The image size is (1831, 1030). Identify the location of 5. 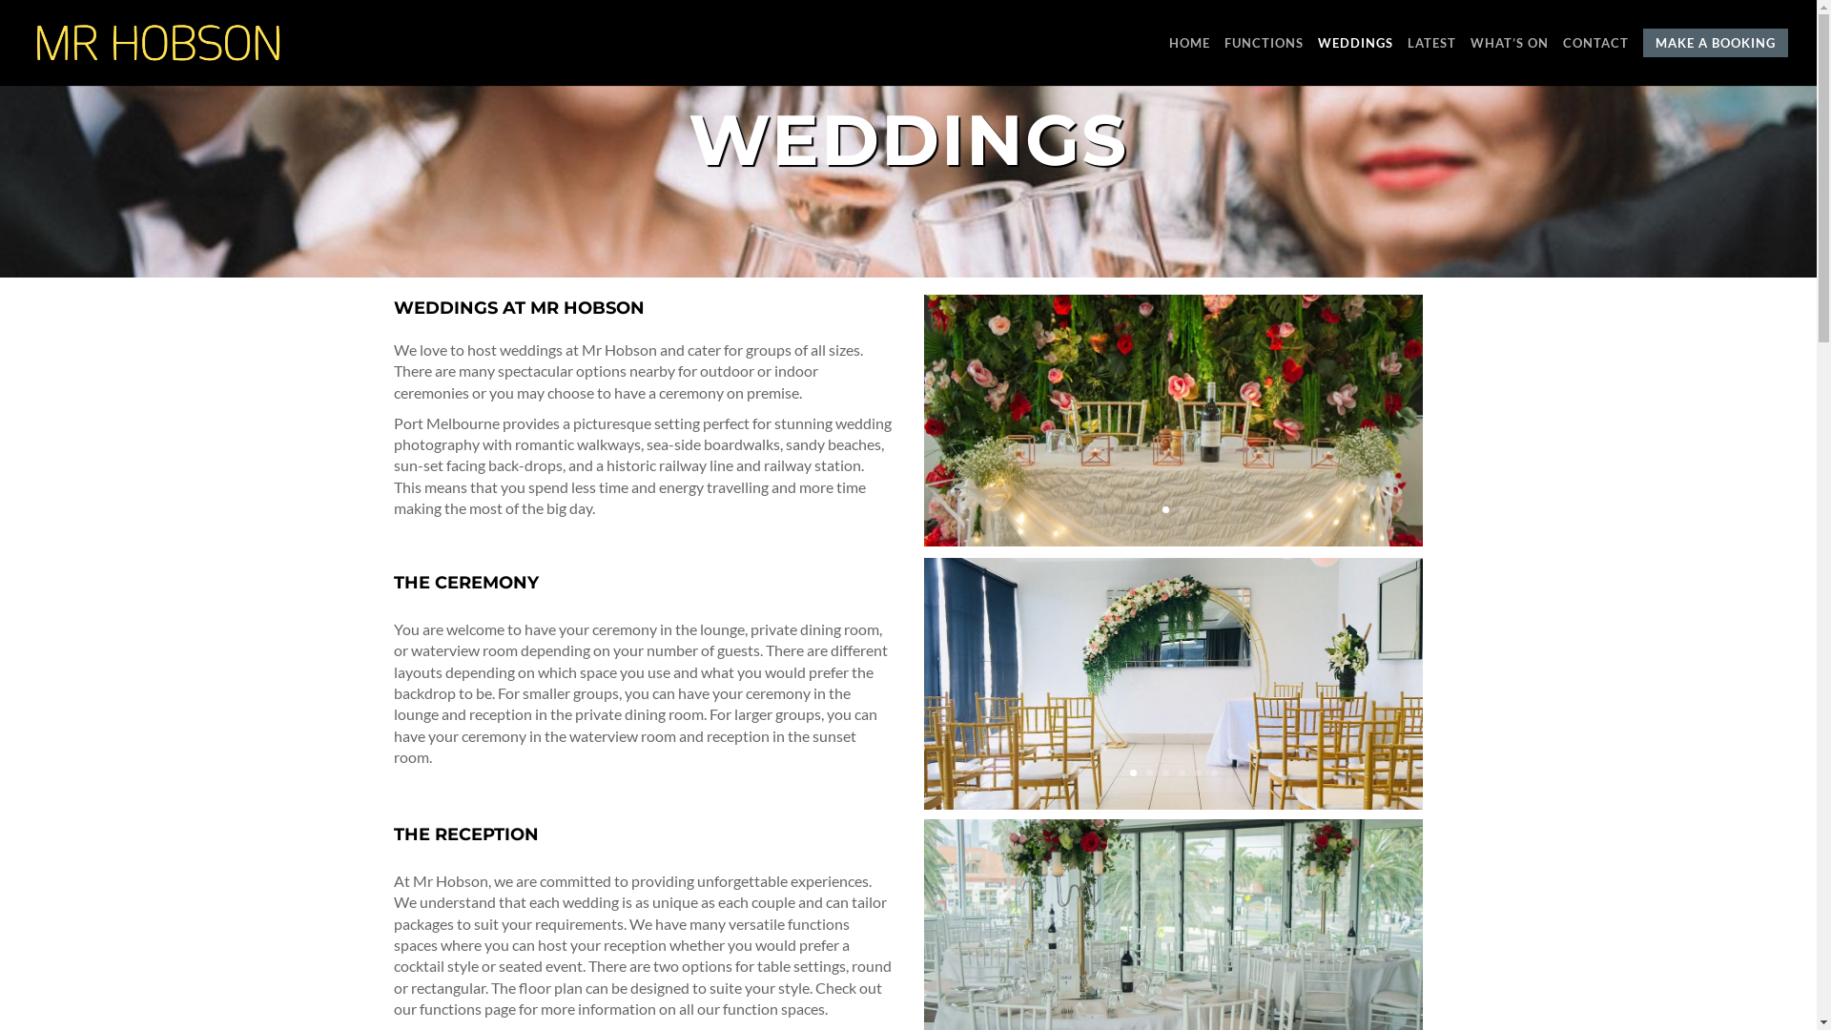
(1198, 772).